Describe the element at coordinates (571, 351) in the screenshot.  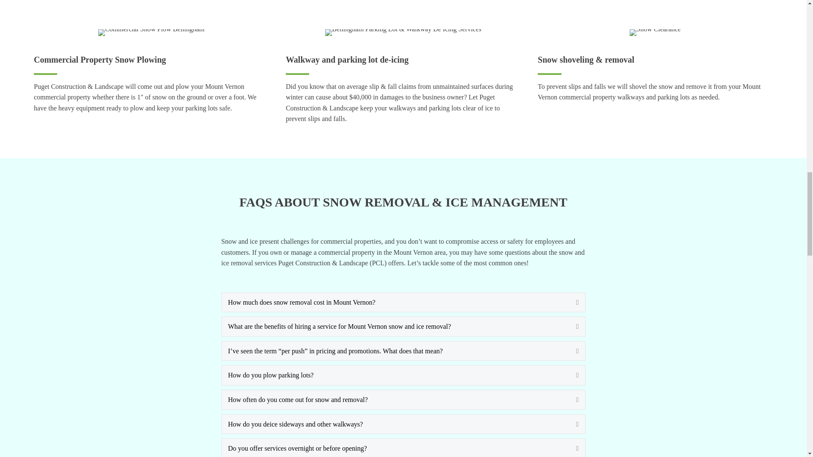
I see `Expand` at that location.